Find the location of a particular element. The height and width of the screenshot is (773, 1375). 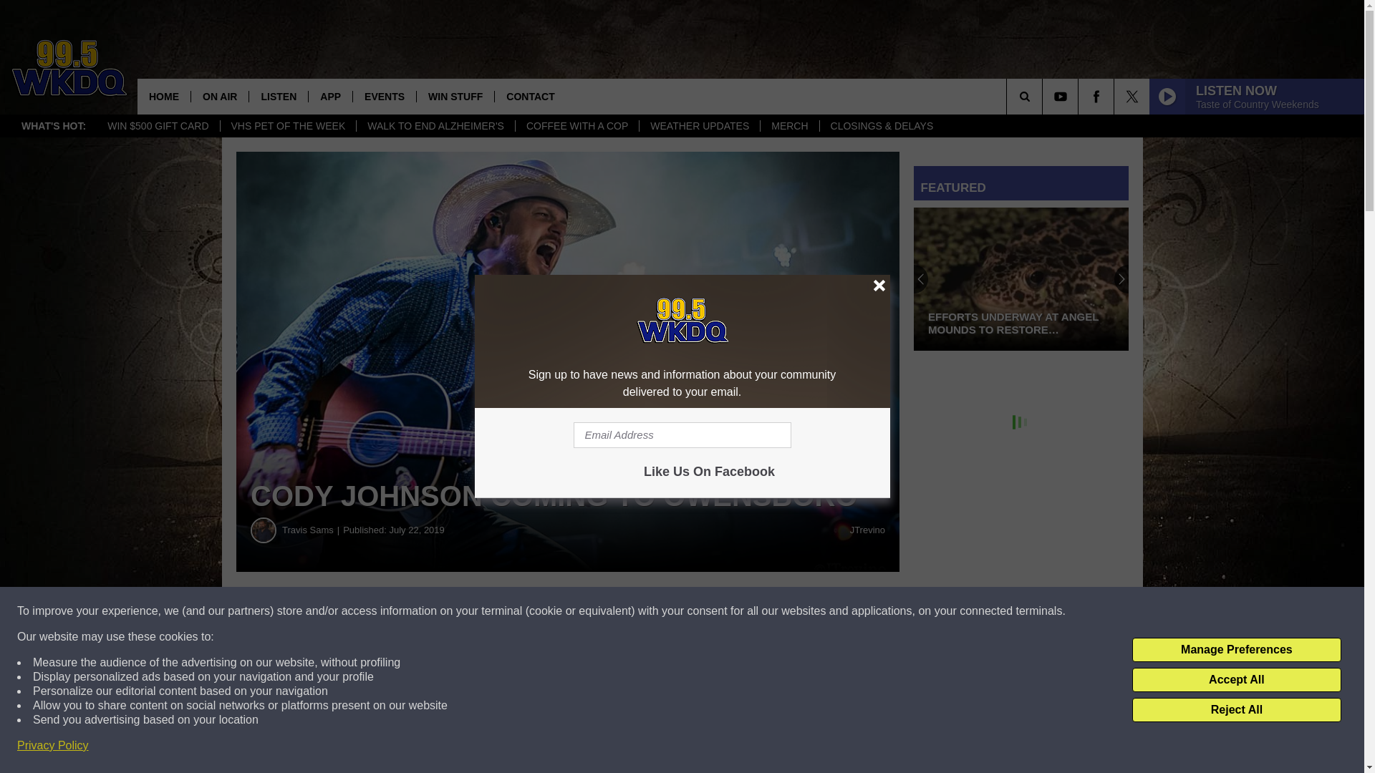

WHAT'S HOT: is located at coordinates (53, 126).